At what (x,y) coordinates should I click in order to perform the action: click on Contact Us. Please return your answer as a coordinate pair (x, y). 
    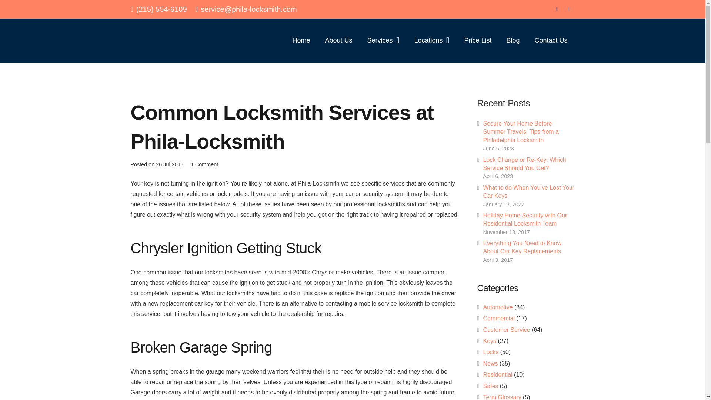
    Looking at the image, I should click on (550, 40).